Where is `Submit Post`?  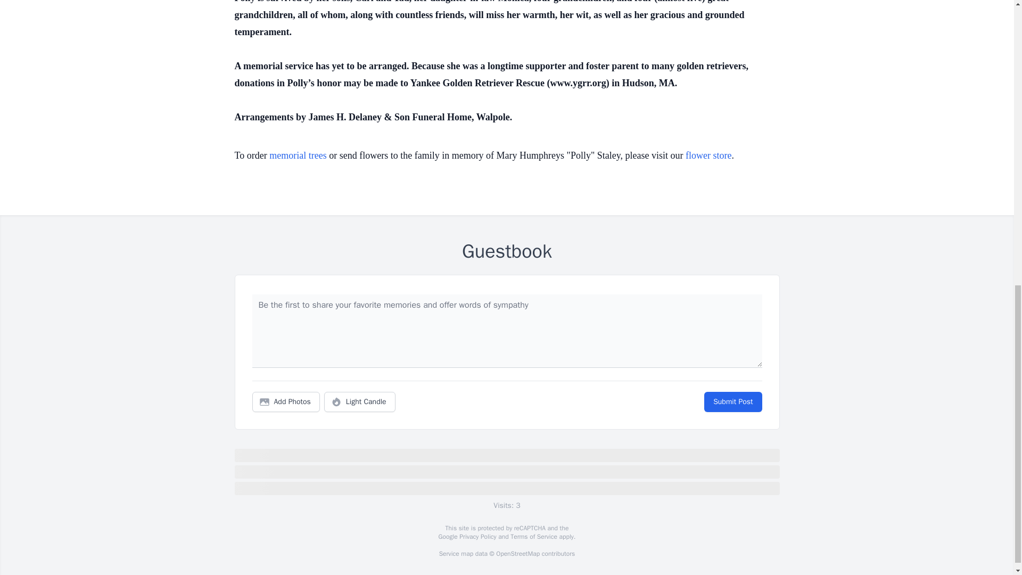
Submit Post is located at coordinates (732, 401).